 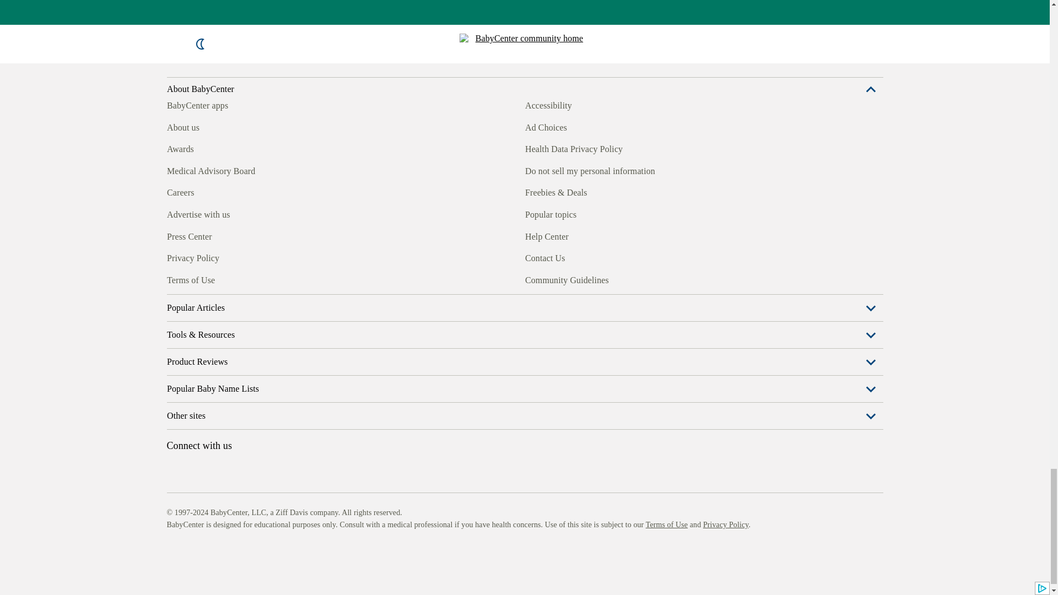 What do you see at coordinates (225, 307) in the screenshot?
I see `BabyCenter Pinterest board` at bounding box center [225, 307].